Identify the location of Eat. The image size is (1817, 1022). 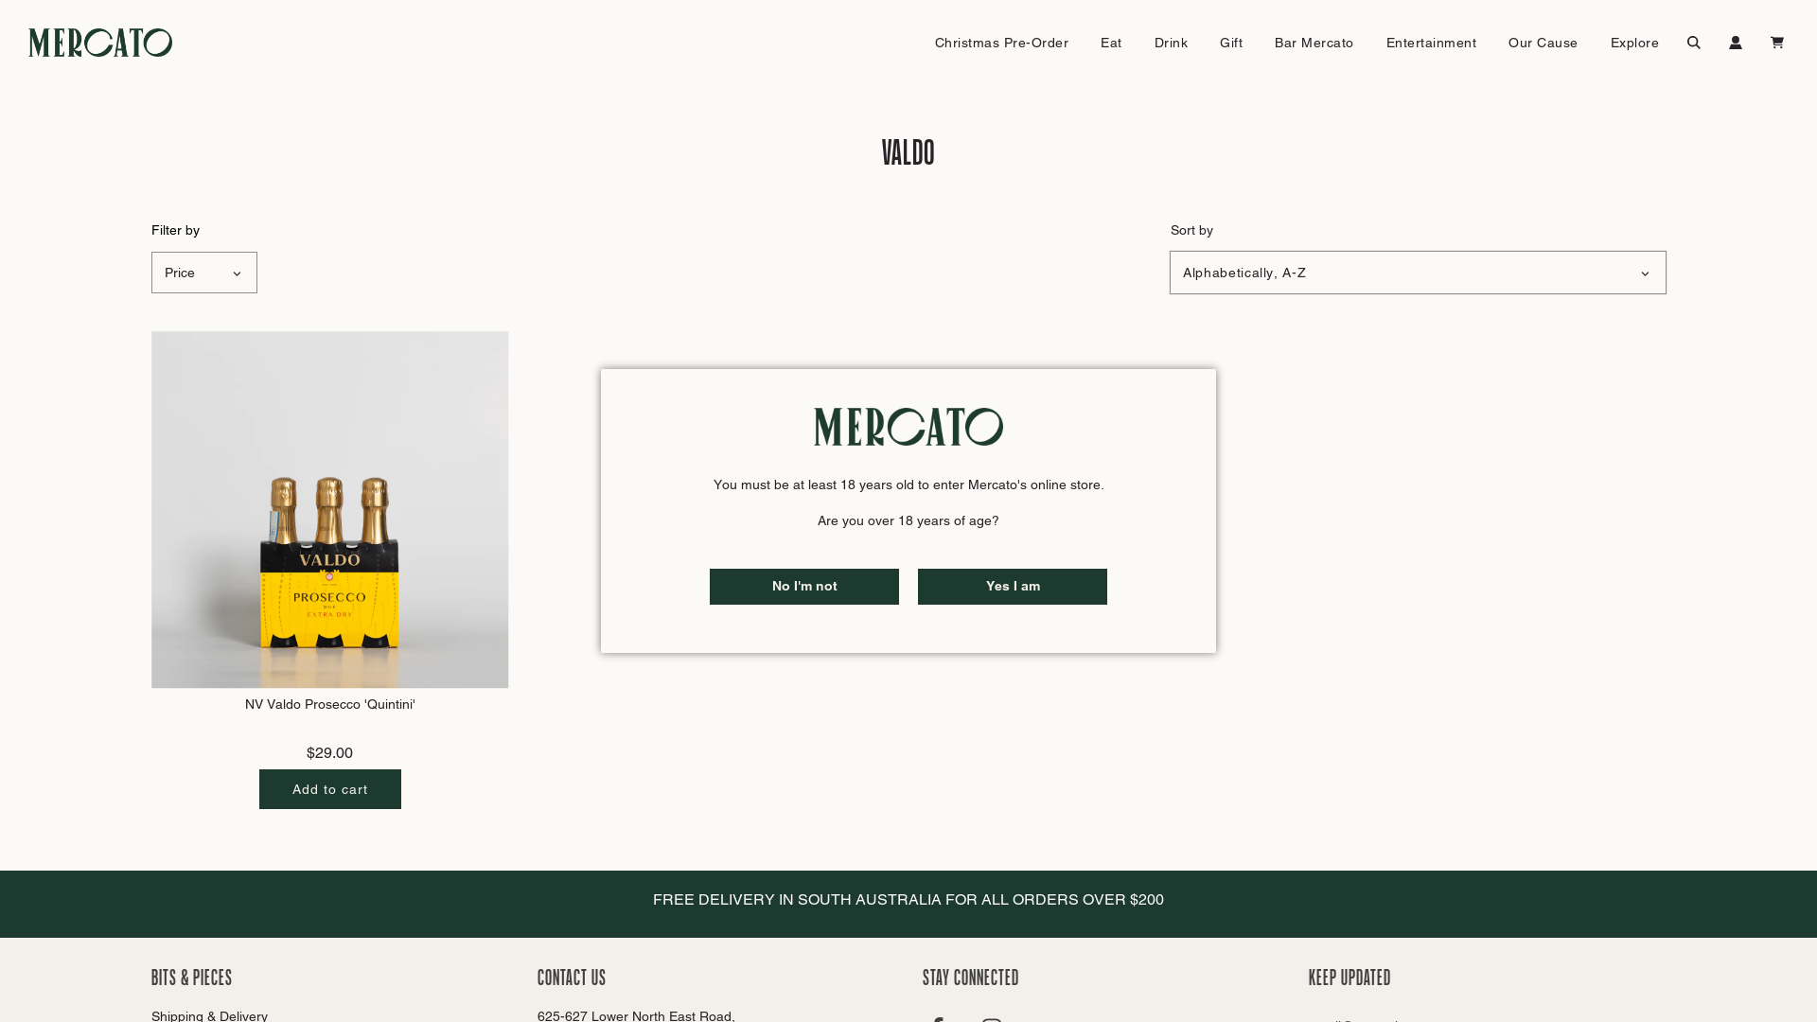
(1111, 43).